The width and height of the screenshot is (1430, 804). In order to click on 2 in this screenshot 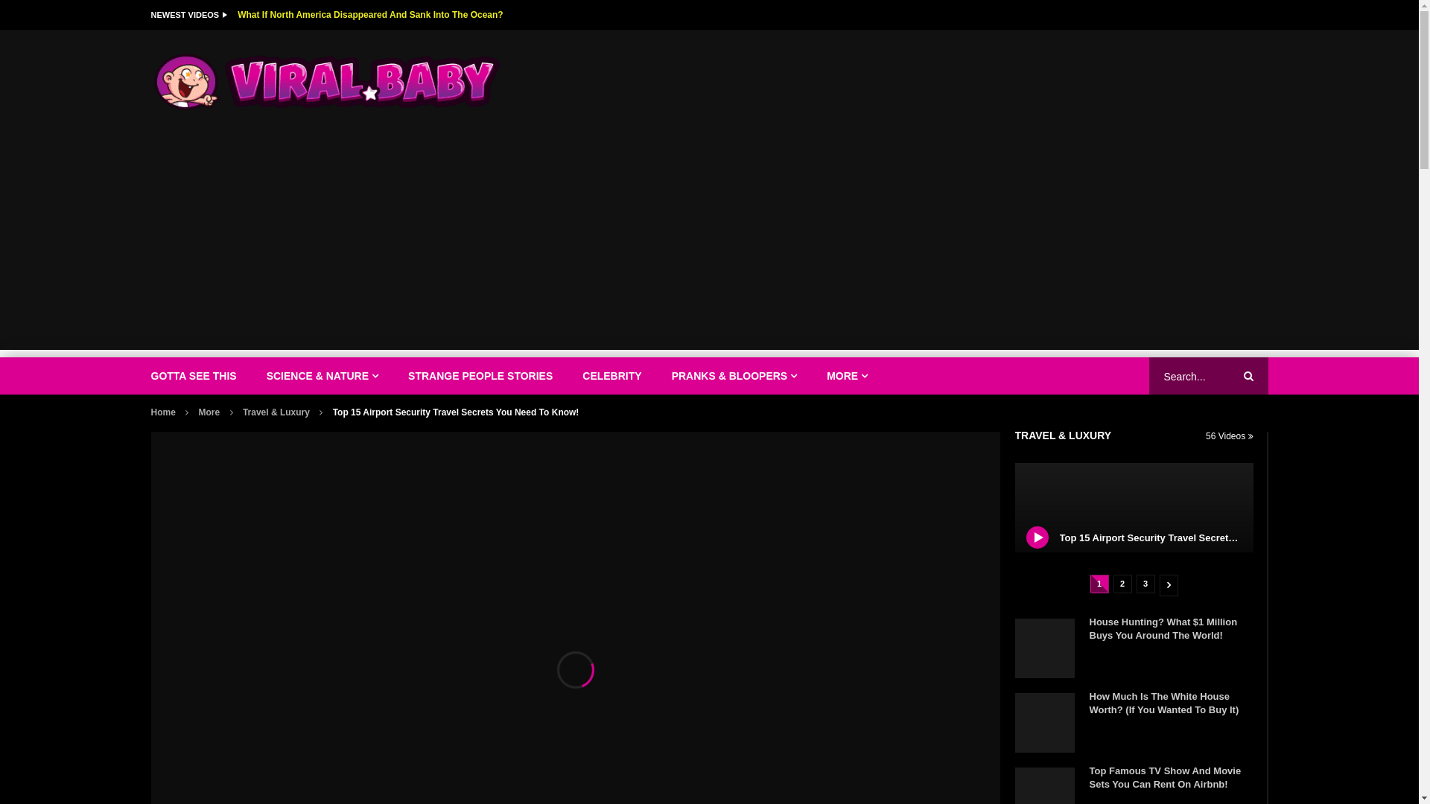, I will do `click(1122, 584)`.